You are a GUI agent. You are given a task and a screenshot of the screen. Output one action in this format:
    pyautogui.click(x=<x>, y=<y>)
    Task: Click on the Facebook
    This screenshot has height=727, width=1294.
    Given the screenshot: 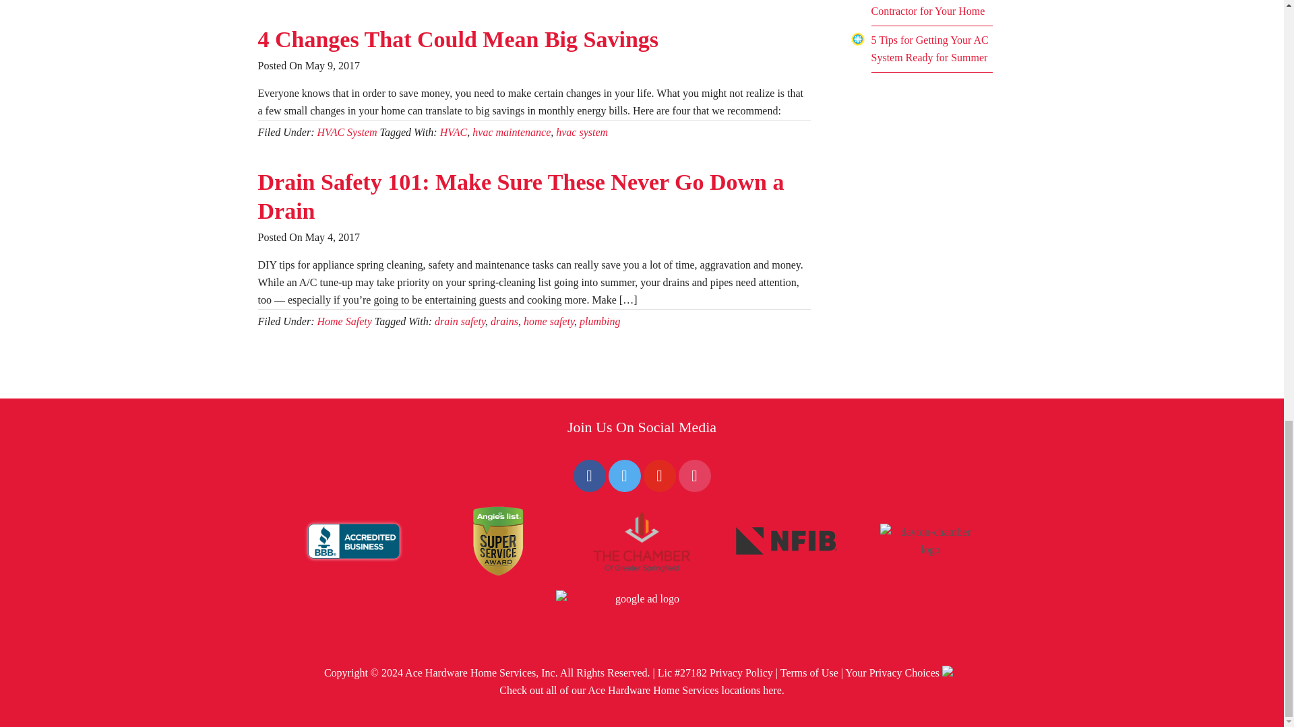 What is the action you would take?
    pyautogui.click(x=589, y=474)
    